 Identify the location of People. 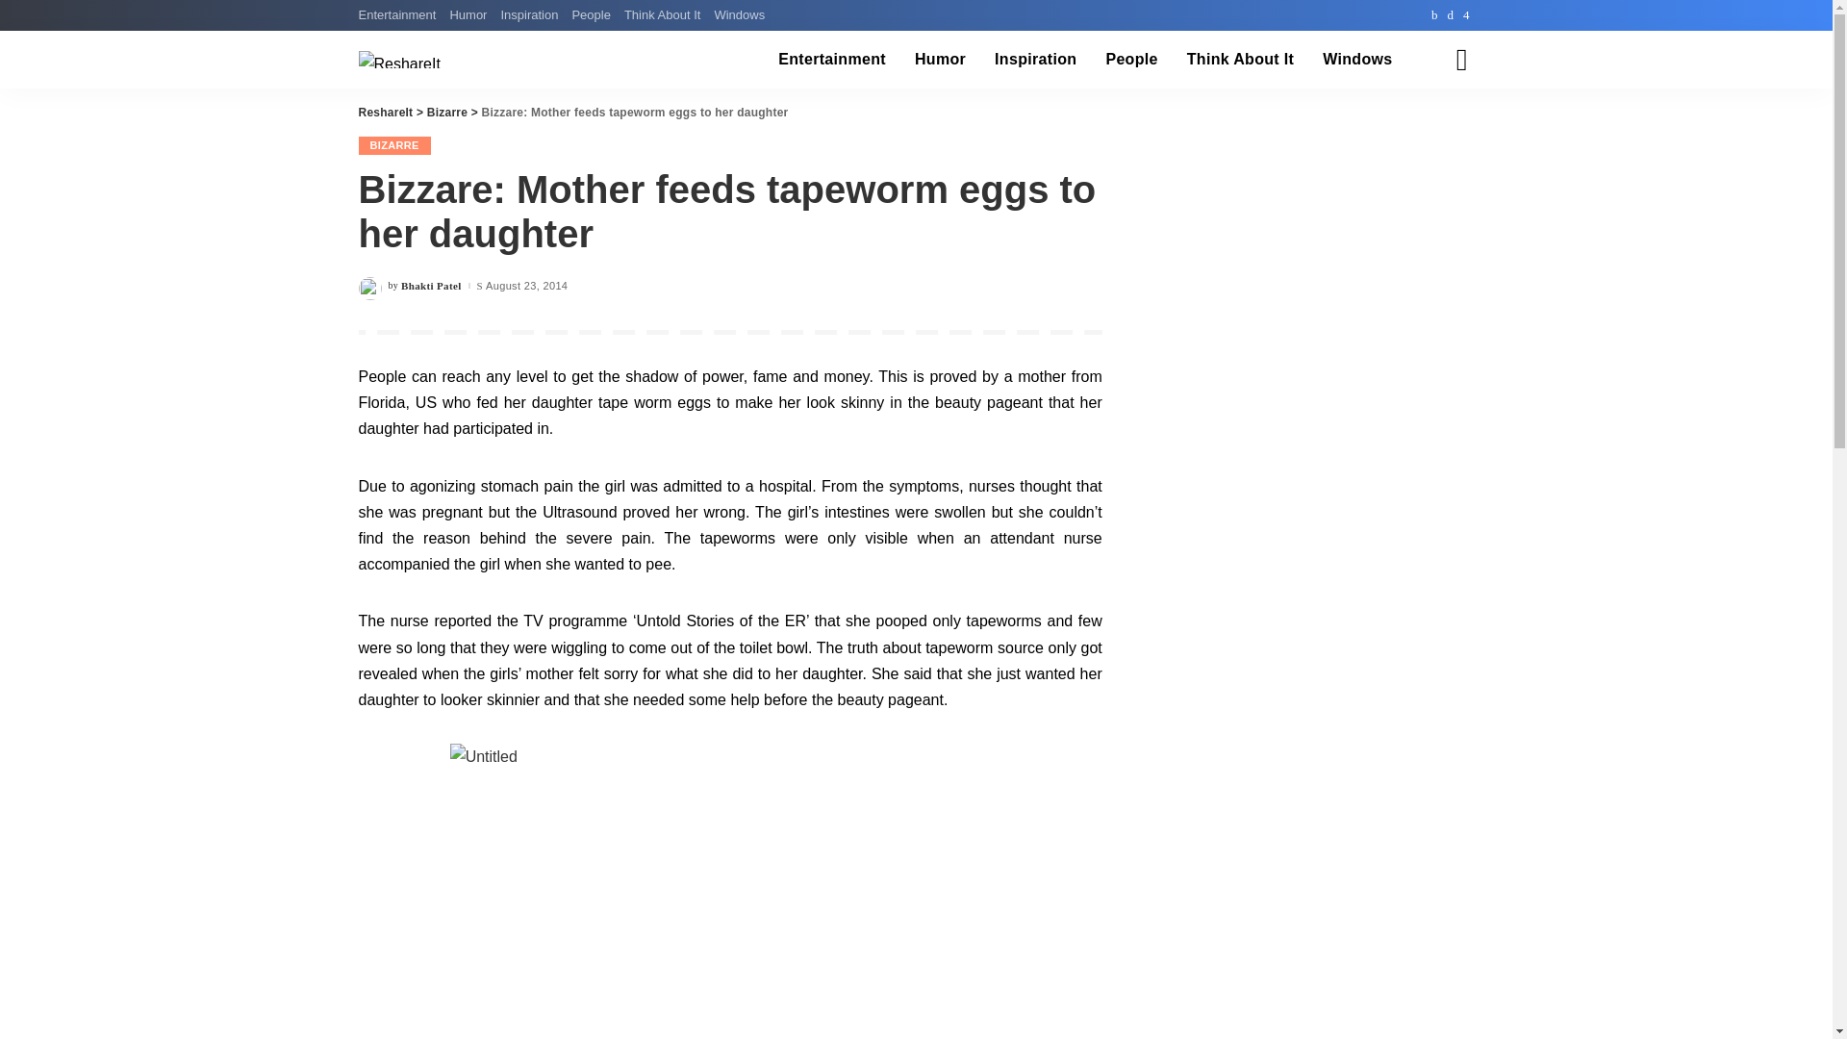
(1131, 60).